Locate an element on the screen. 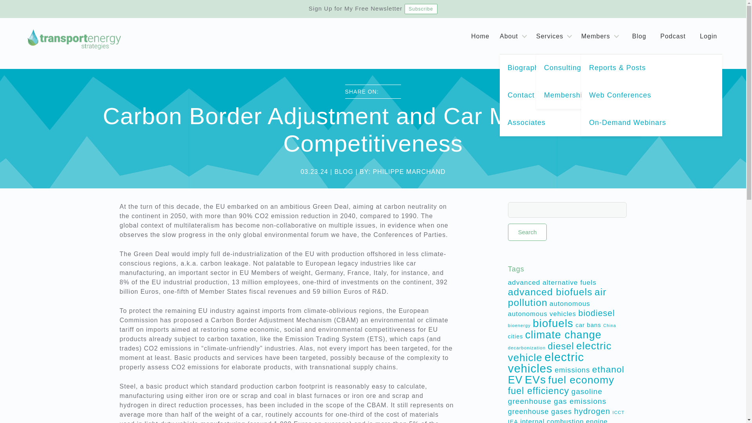  Search is located at coordinates (528, 232).